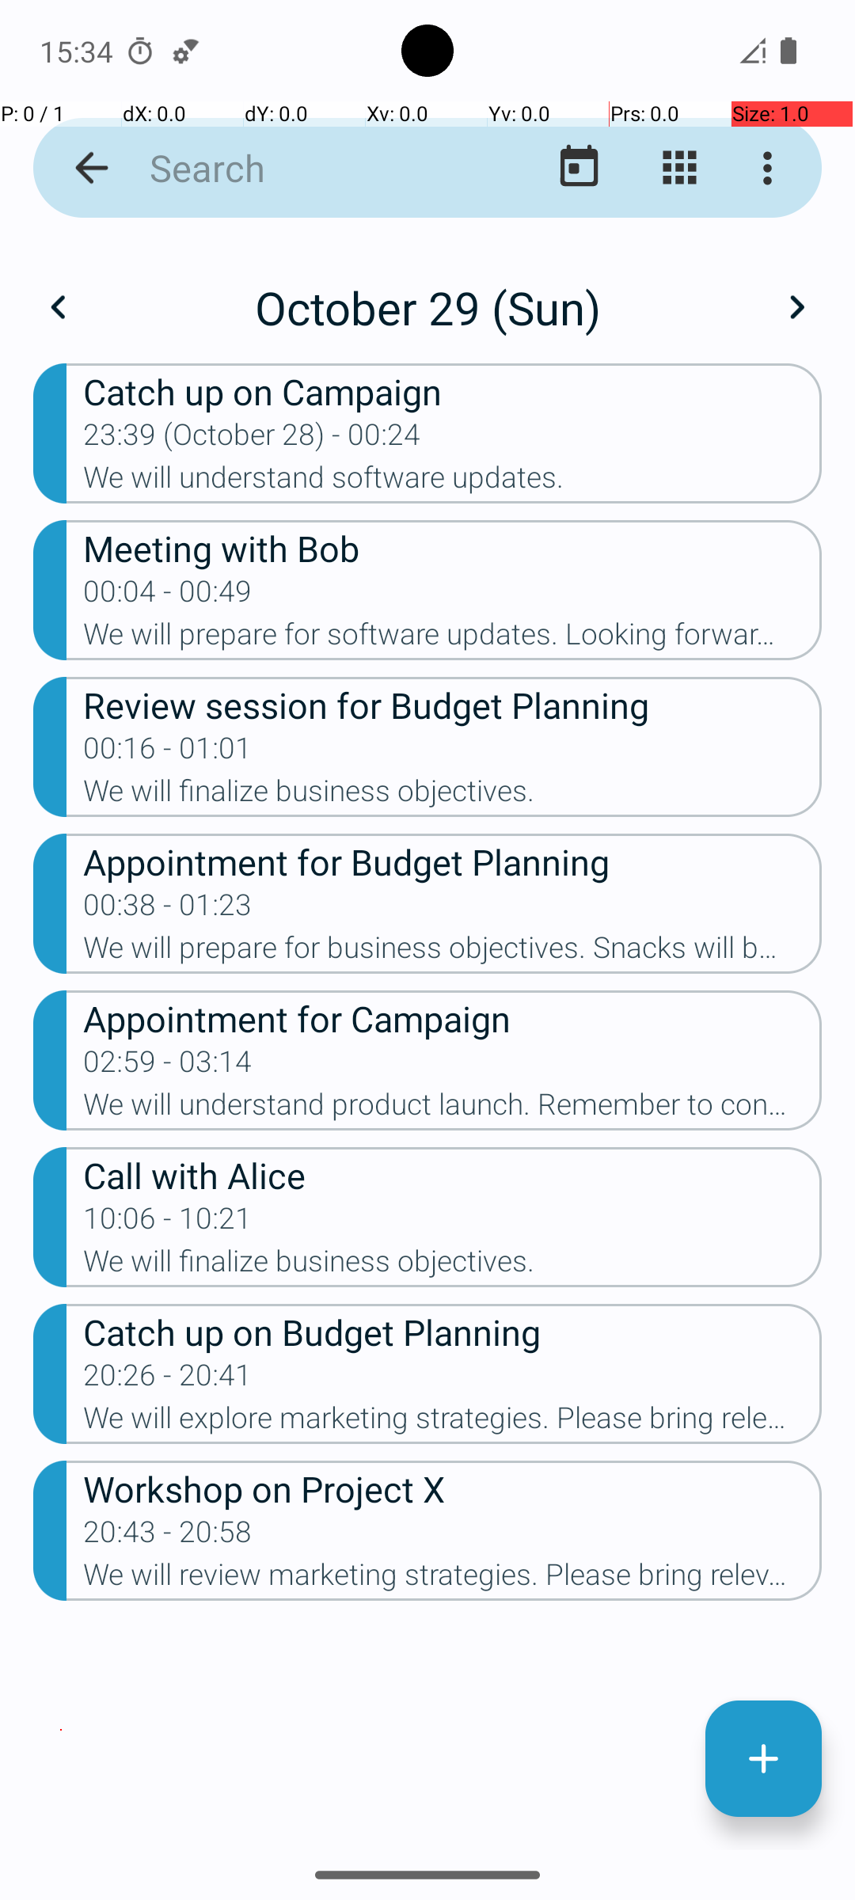  What do you see at coordinates (252, 439) in the screenshot?
I see `23:39 (October 28) - 00:24` at bounding box center [252, 439].